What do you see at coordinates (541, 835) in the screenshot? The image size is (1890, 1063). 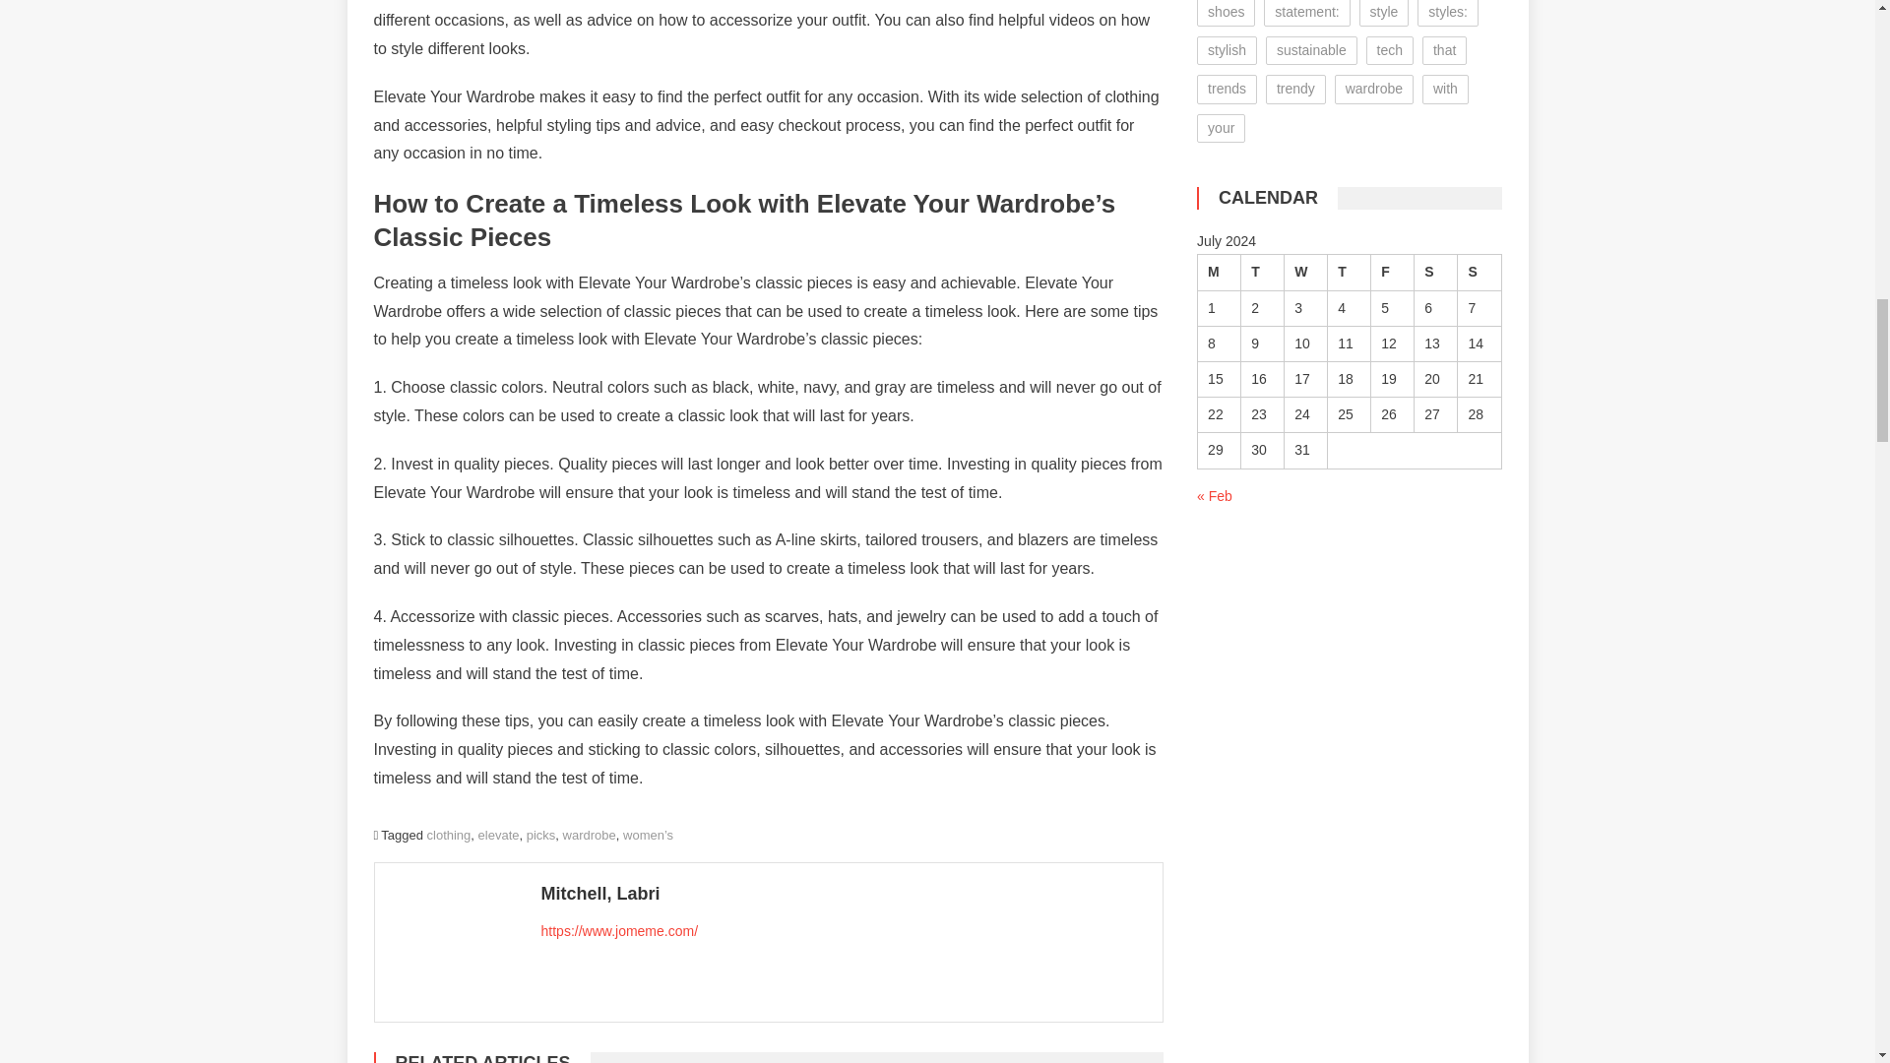 I see `picks` at bounding box center [541, 835].